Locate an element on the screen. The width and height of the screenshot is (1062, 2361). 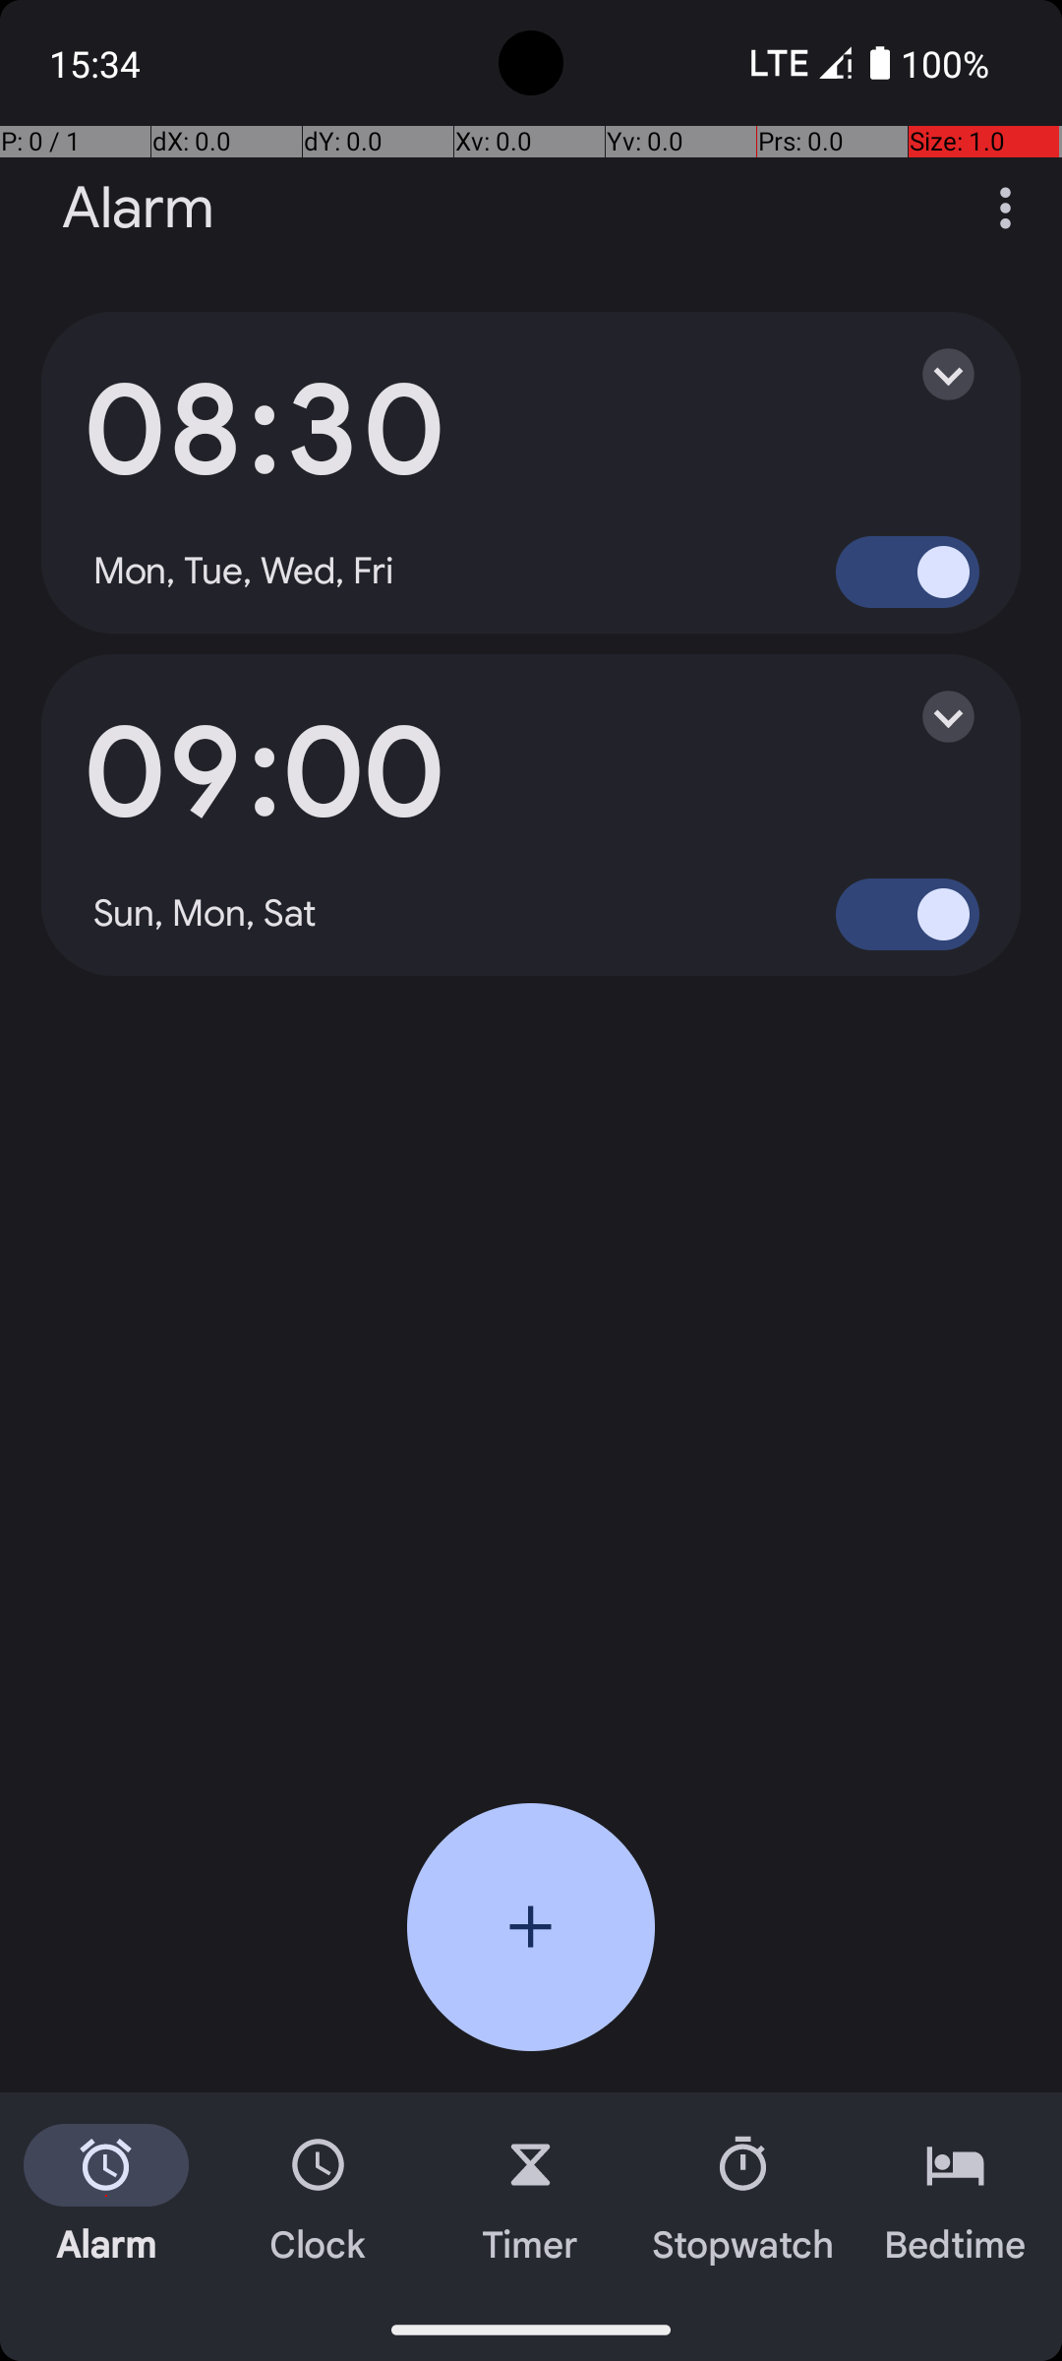
Mon, Tue, Wed, Fri is located at coordinates (244, 572).